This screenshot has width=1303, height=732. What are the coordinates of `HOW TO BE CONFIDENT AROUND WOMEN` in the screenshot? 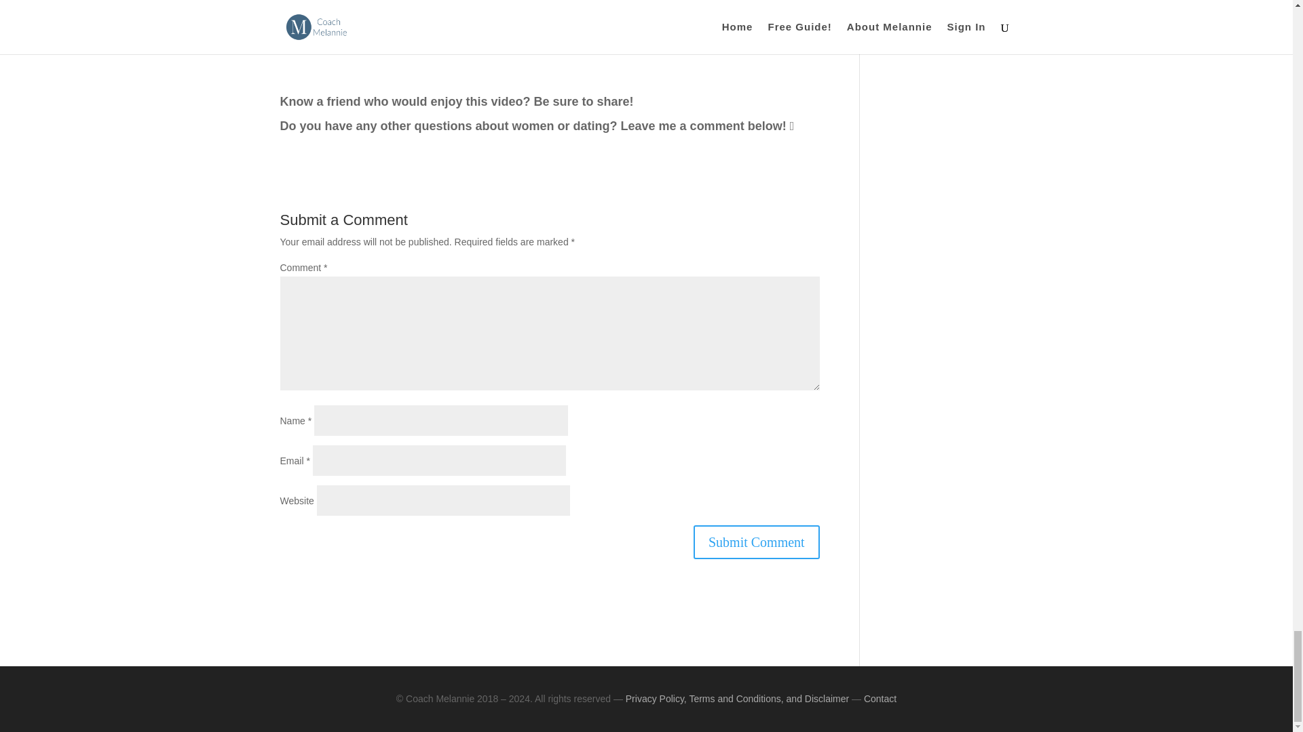 It's located at (550, 50).